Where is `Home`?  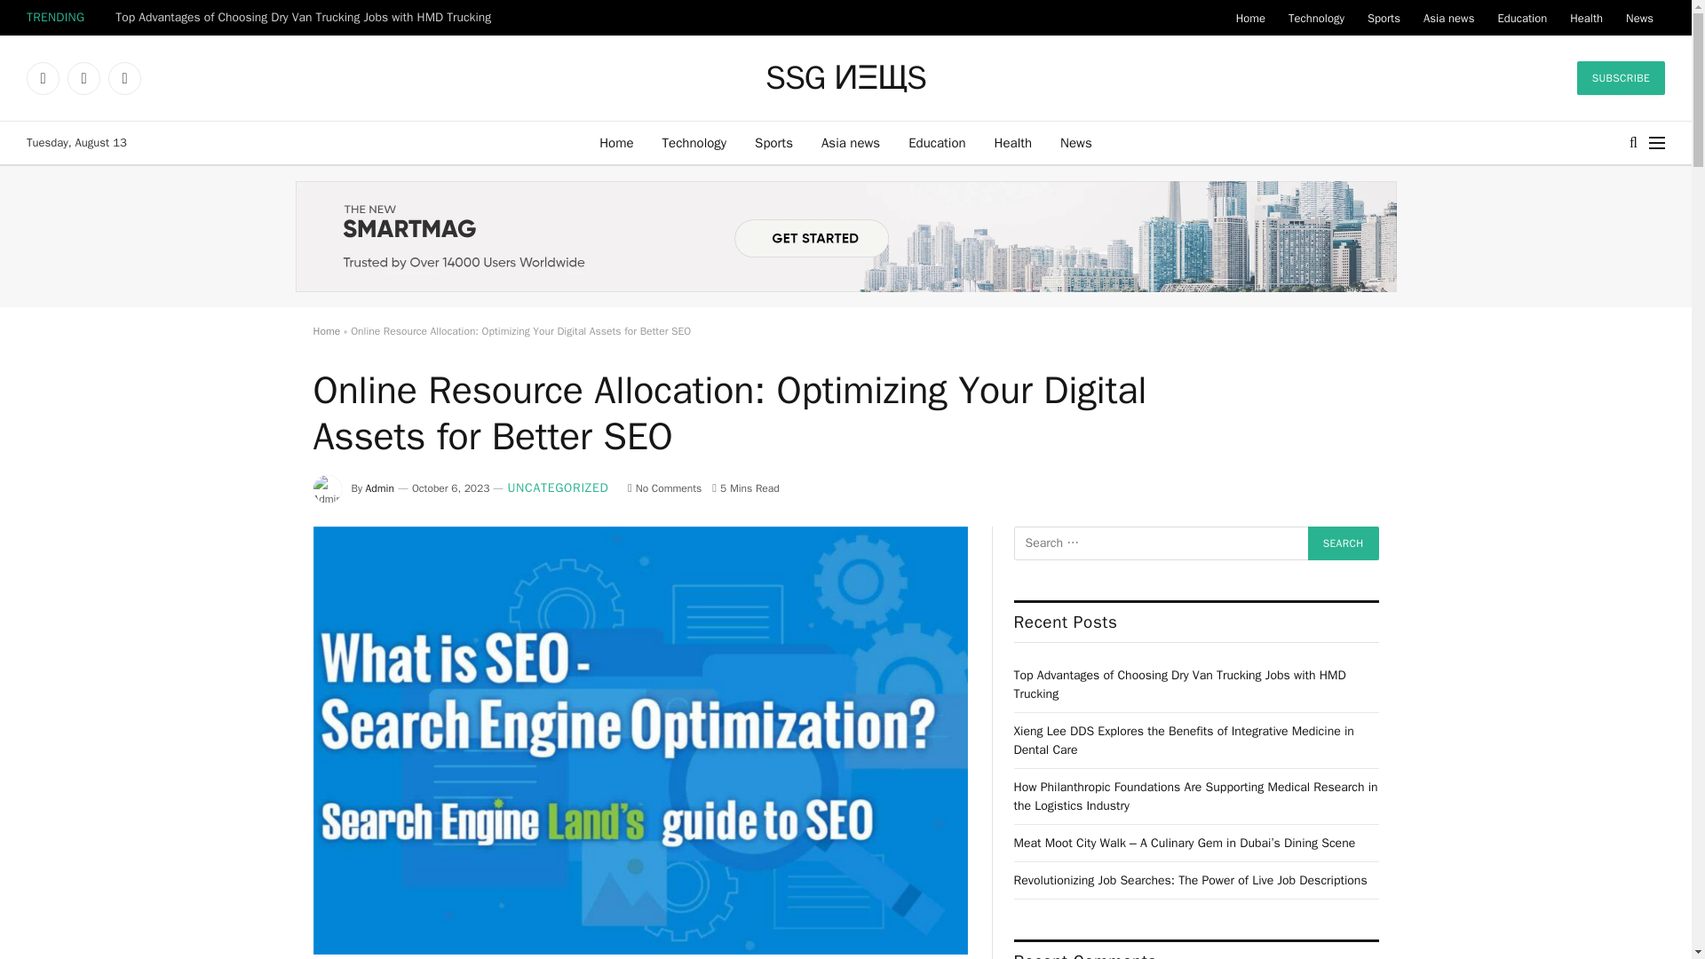 Home is located at coordinates (616, 142).